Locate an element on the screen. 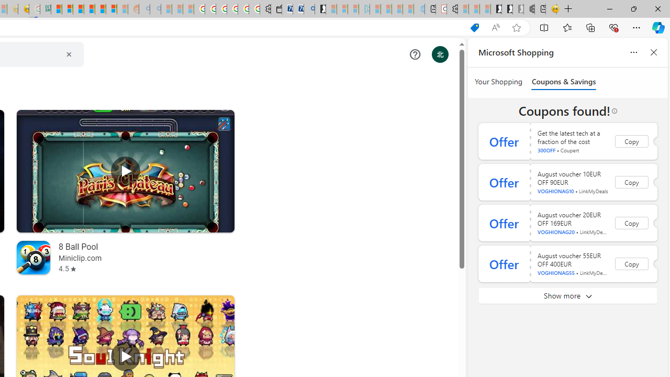  Kinda Frugal - MSN is located at coordinates (100, 9).